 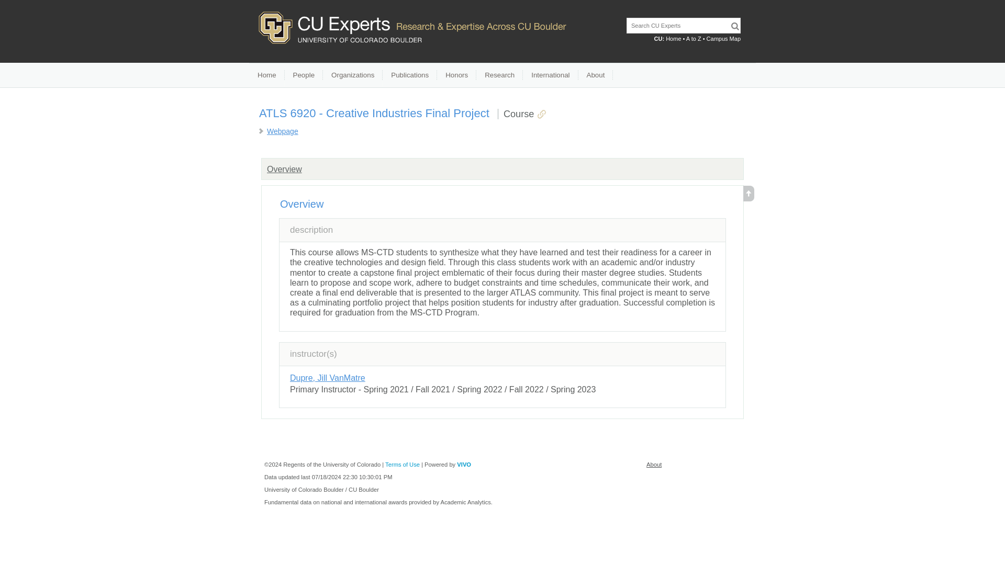 I want to click on menu item, so click(x=410, y=75).